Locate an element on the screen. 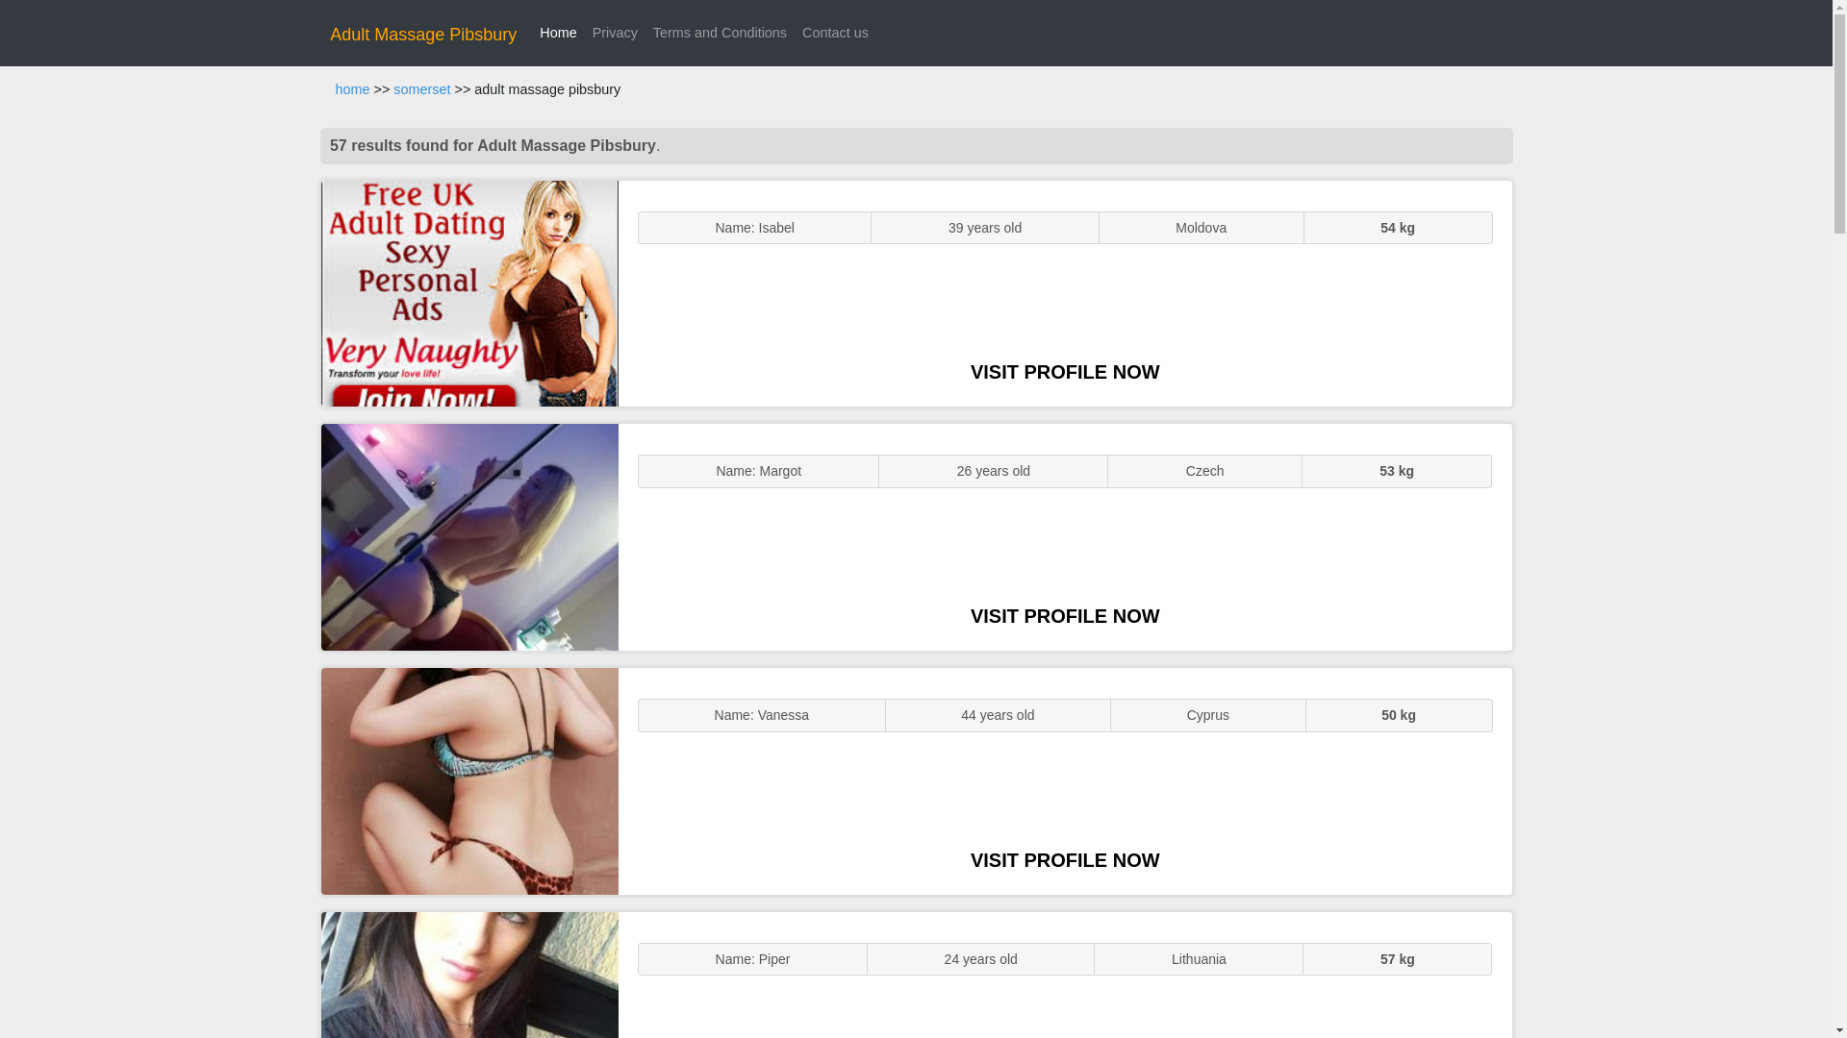 Image resolution: width=1847 pixels, height=1038 pixels. VISIT PROFILE NOW is located at coordinates (1065, 371).